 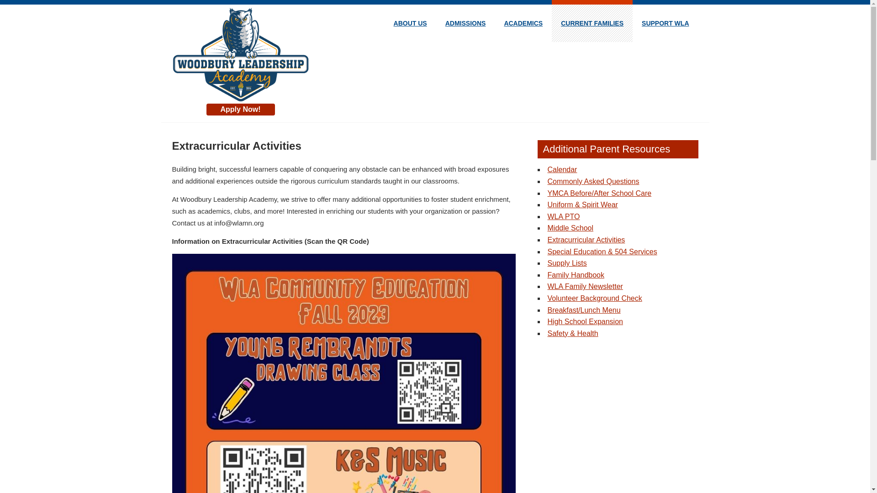 What do you see at coordinates (570, 228) in the screenshot?
I see `Middle School` at bounding box center [570, 228].